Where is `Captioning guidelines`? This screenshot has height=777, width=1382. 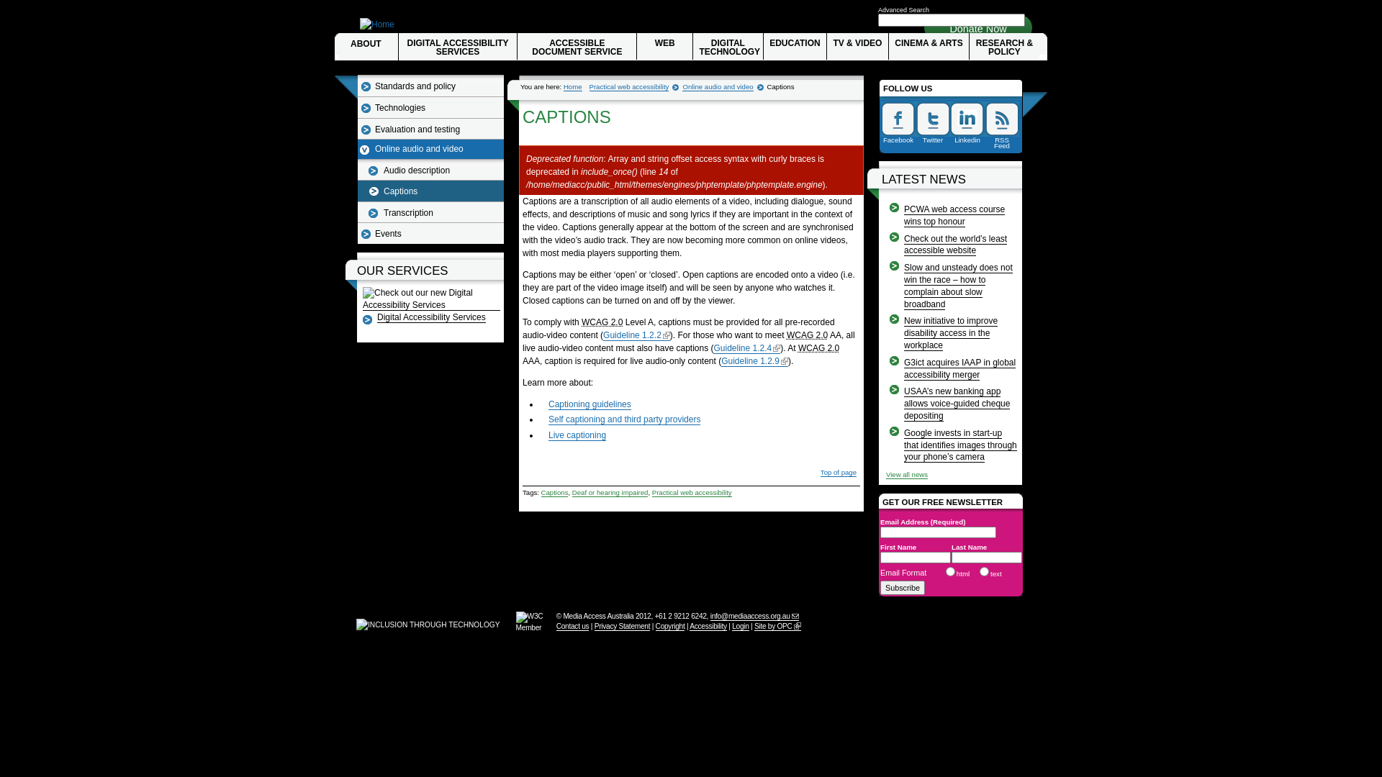 Captioning guidelines is located at coordinates (590, 404).